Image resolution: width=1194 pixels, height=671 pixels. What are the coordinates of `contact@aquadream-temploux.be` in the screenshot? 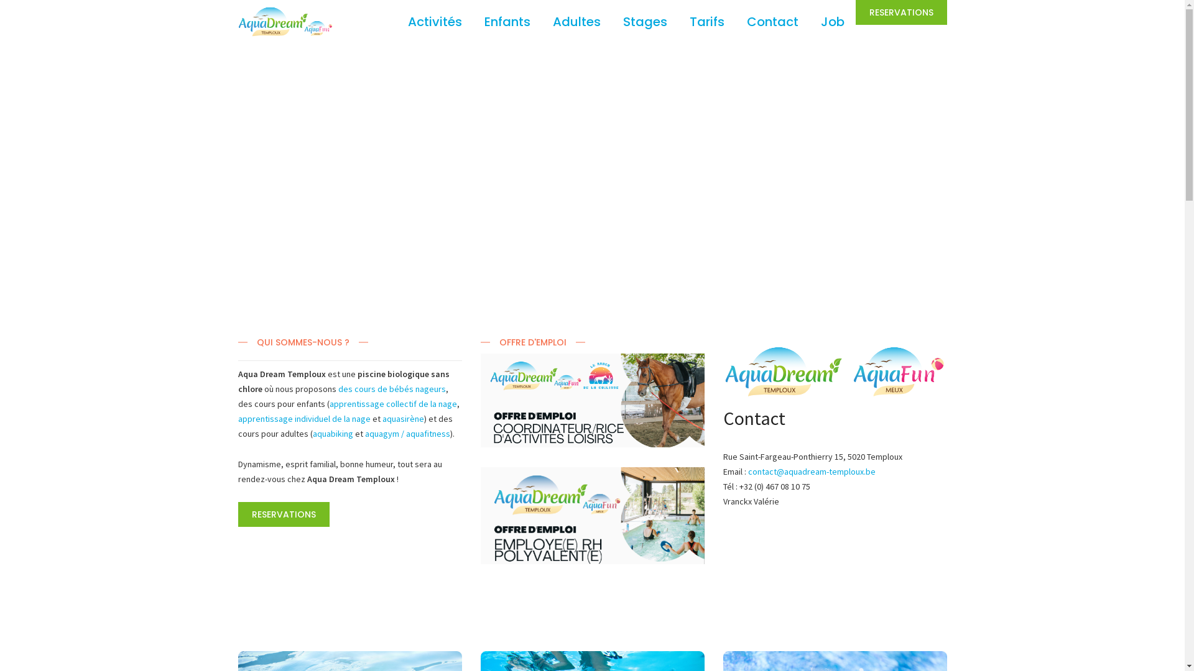 It's located at (811, 472).